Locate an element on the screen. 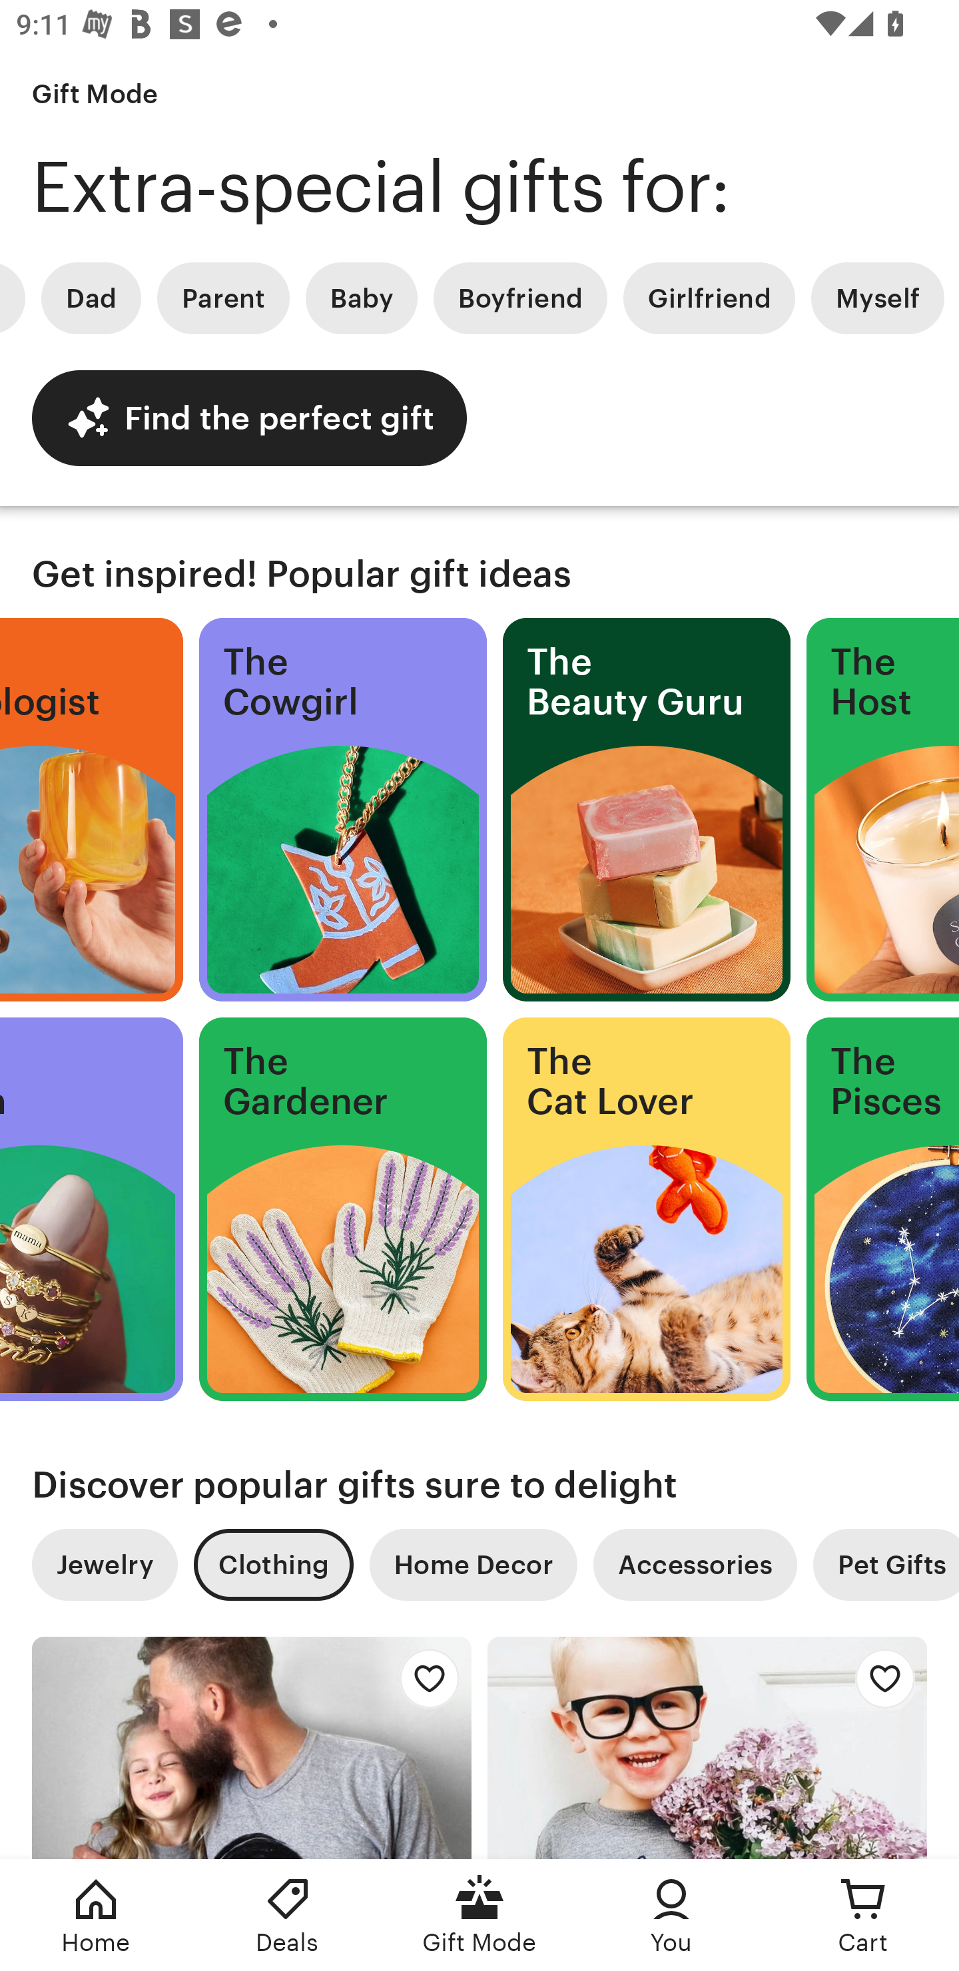 This screenshot has width=959, height=1971. Parent is located at coordinates (223, 298).